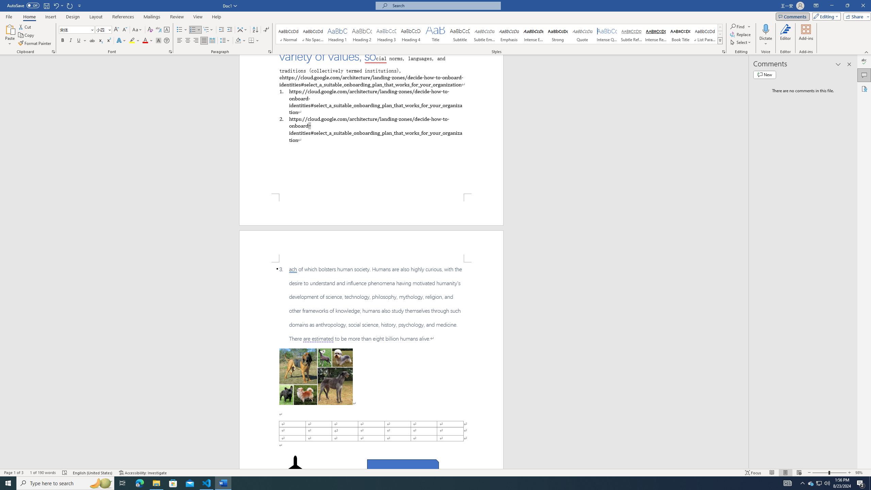 The height and width of the screenshot is (490, 871). Describe the element at coordinates (338, 34) in the screenshot. I see `Heading 1` at that location.